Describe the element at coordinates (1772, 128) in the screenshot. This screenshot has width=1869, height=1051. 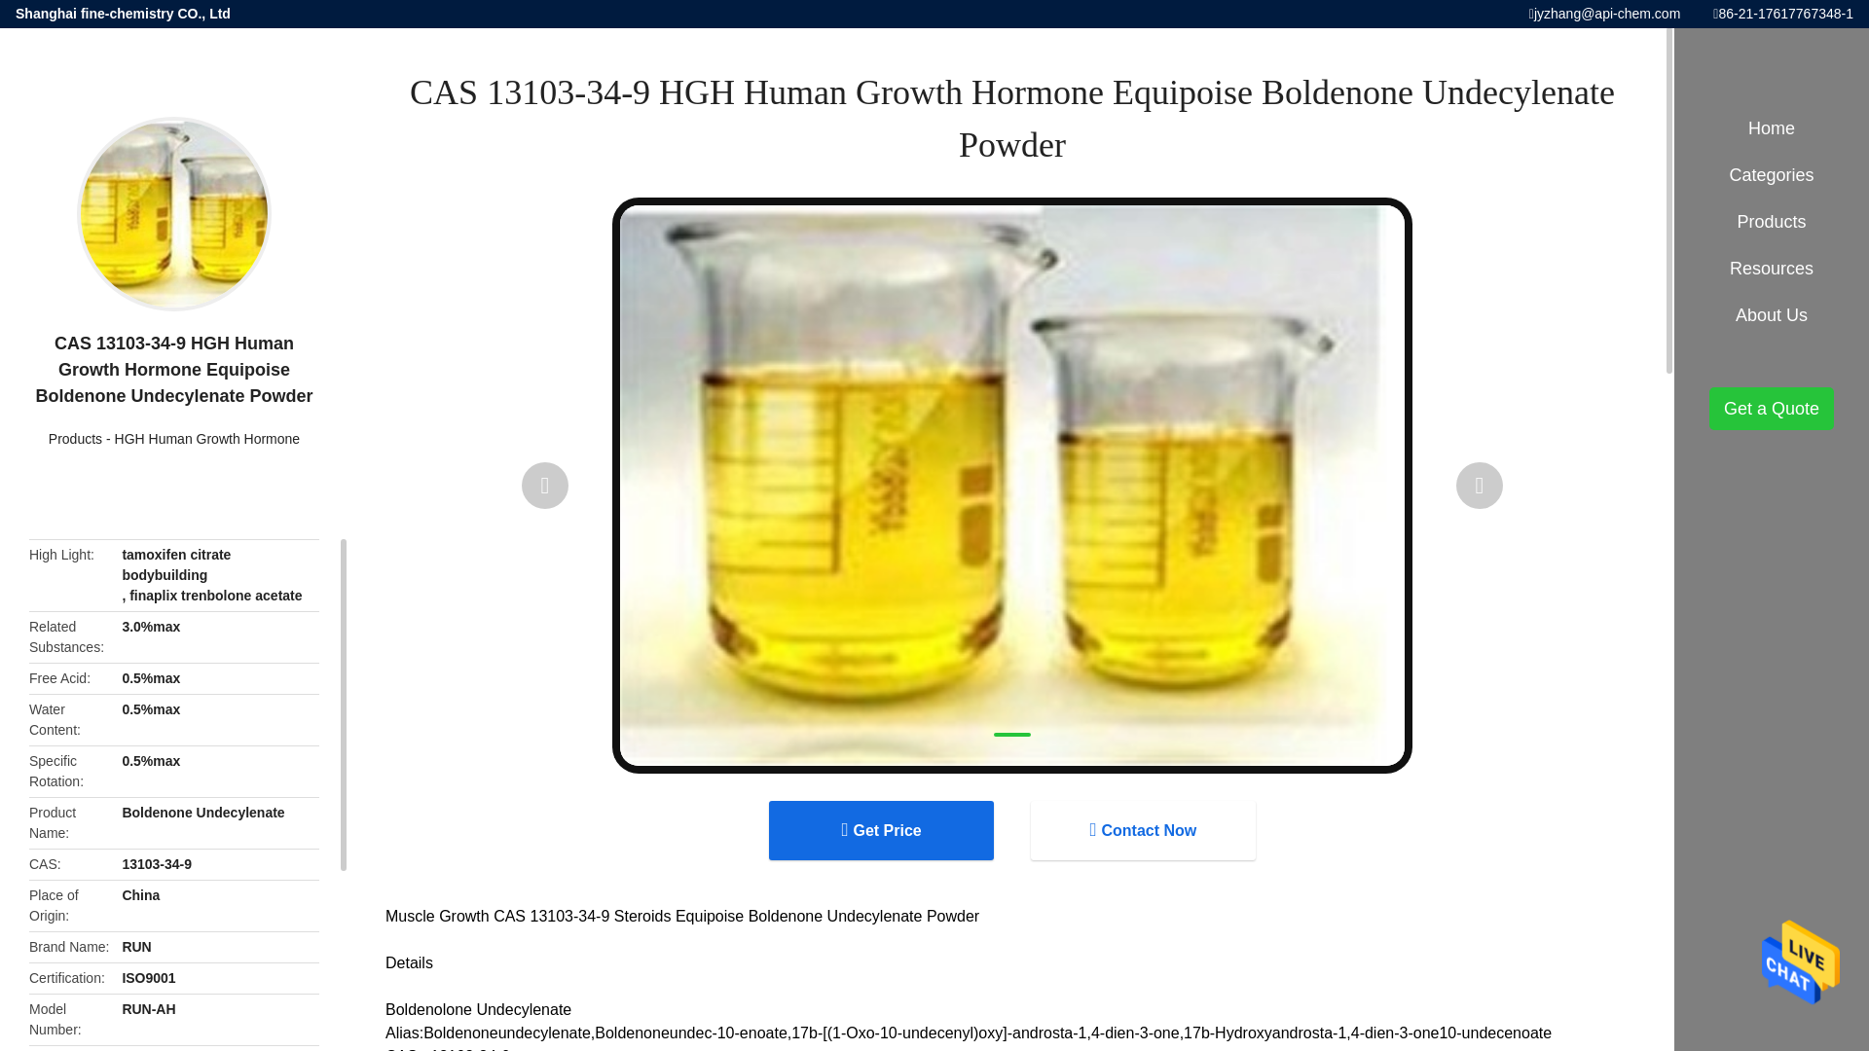
I see `Home` at that location.